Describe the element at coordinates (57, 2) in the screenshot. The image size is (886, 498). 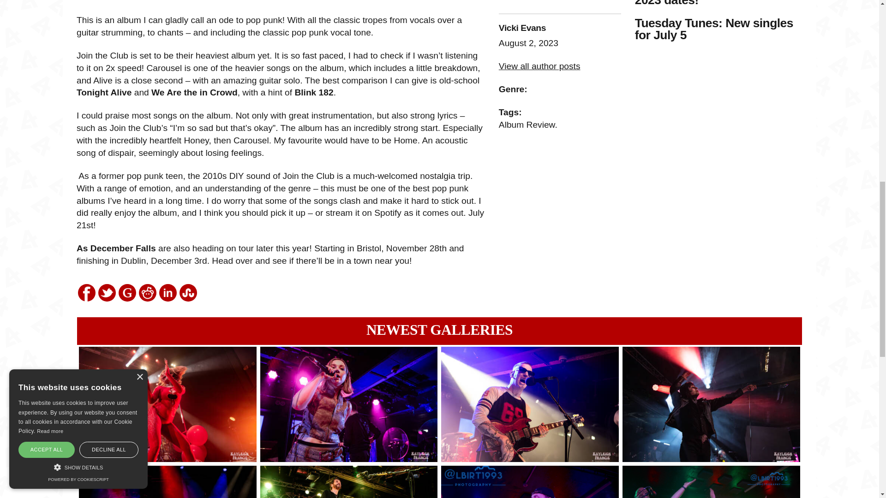
I see `Search` at that location.